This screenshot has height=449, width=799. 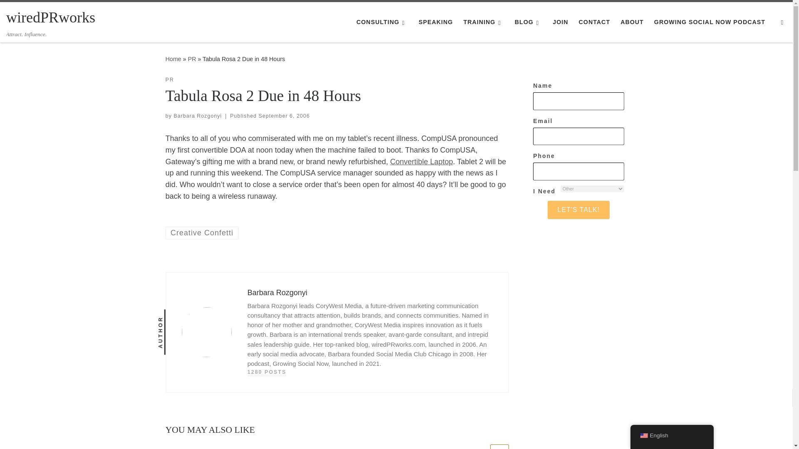 I want to click on SPEAKING, so click(x=436, y=22).